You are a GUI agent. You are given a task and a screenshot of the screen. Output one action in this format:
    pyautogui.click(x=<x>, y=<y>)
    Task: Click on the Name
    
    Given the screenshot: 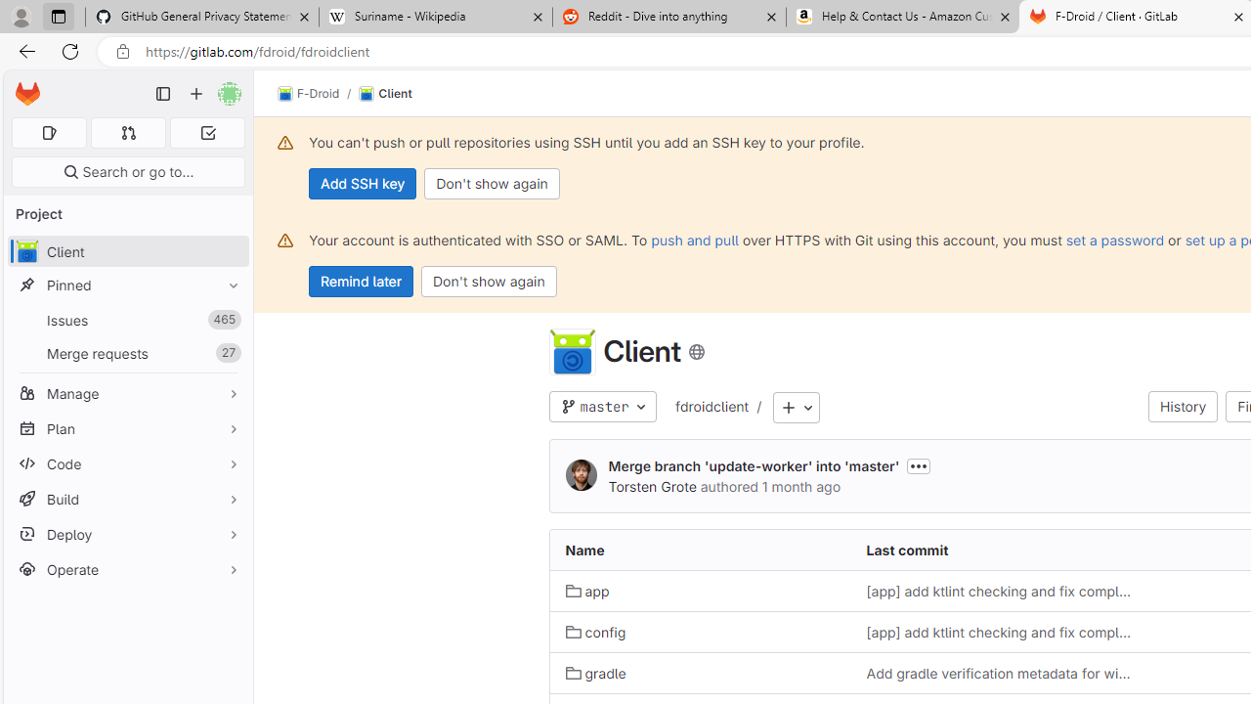 What is the action you would take?
    pyautogui.click(x=700, y=550)
    